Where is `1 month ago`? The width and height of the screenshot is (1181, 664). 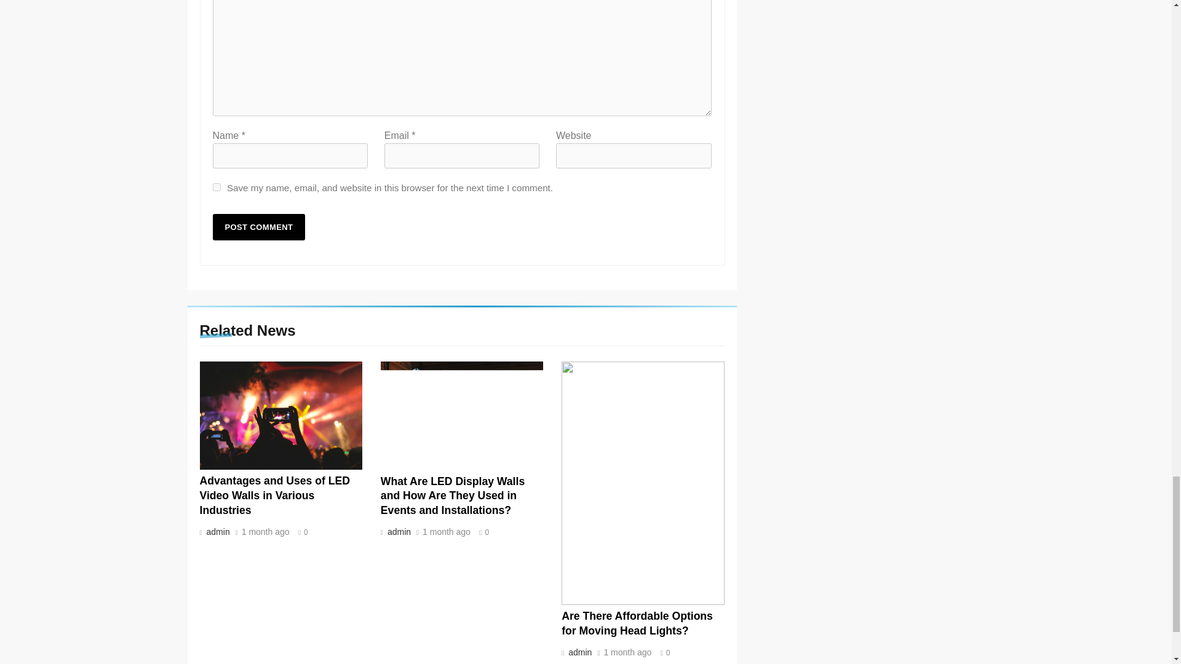
1 month ago is located at coordinates (266, 532).